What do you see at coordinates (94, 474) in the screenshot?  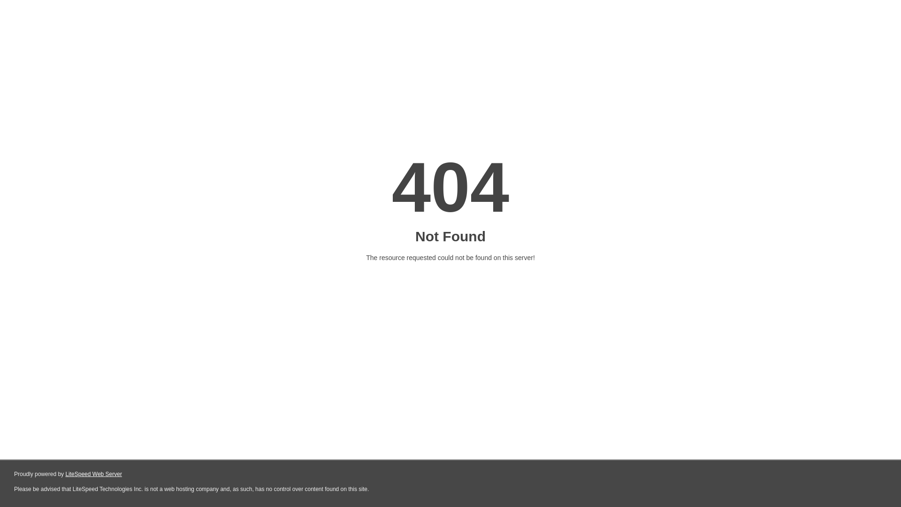 I see `LiteSpeed Web Server` at bounding box center [94, 474].